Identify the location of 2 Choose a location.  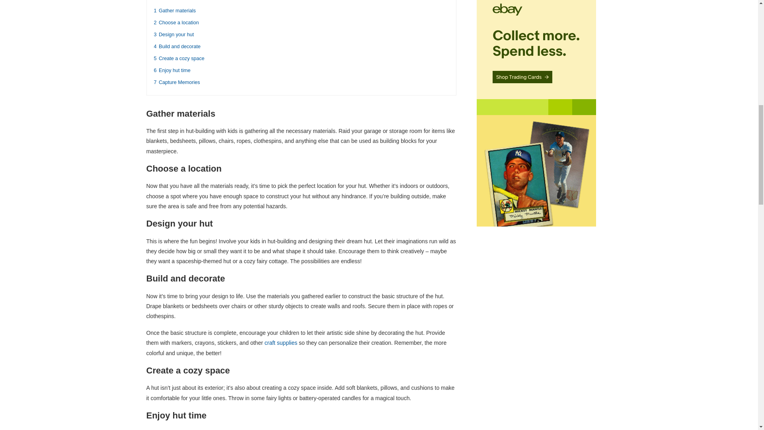
(176, 22).